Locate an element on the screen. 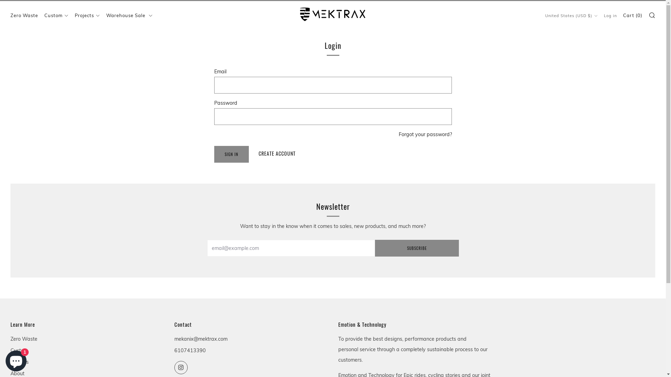 This screenshot has width=671, height=377. Forgot your password? is located at coordinates (425, 134).